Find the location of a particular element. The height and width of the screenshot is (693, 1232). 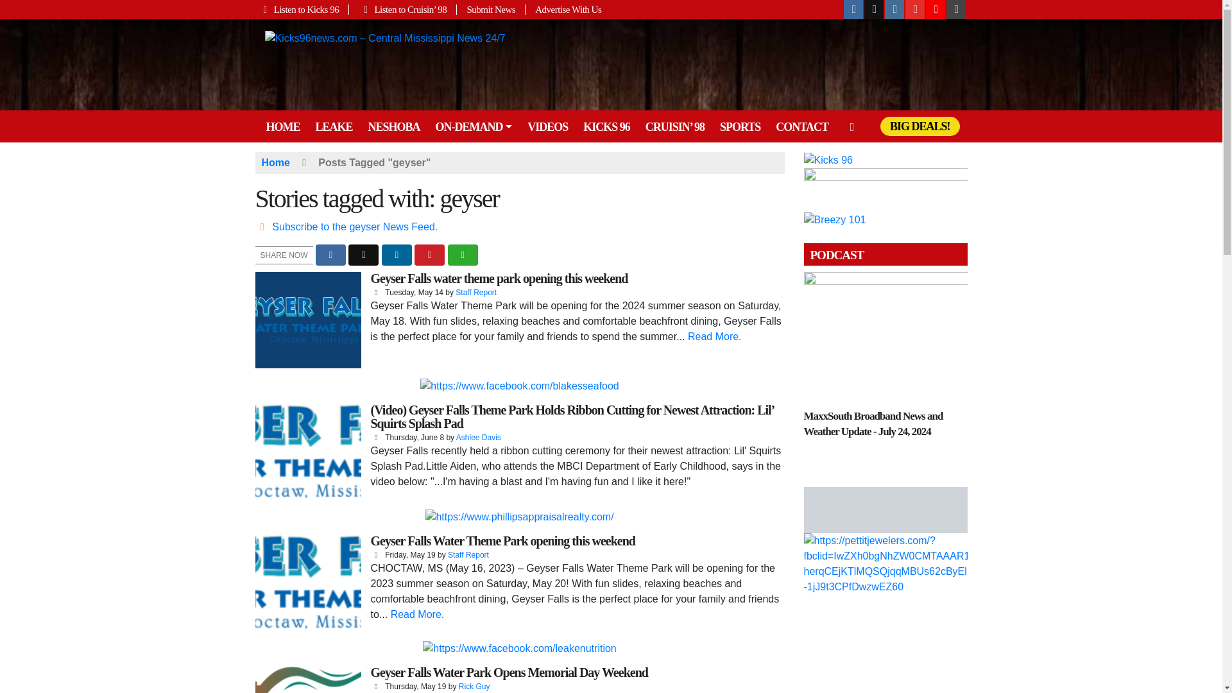

Get our iOS App is located at coordinates (956, 10).